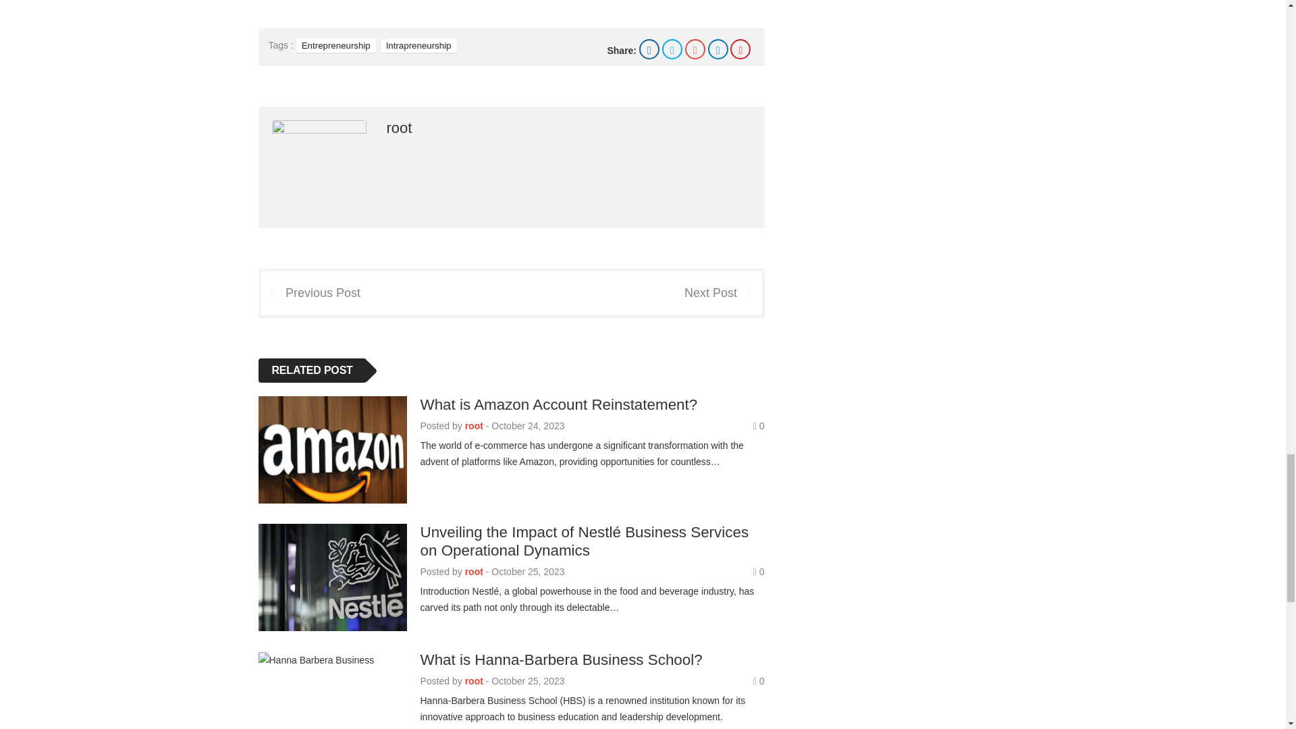 This screenshot has width=1296, height=729. Describe the element at coordinates (649, 49) in the screenshot. I see `Facebook` at that location.